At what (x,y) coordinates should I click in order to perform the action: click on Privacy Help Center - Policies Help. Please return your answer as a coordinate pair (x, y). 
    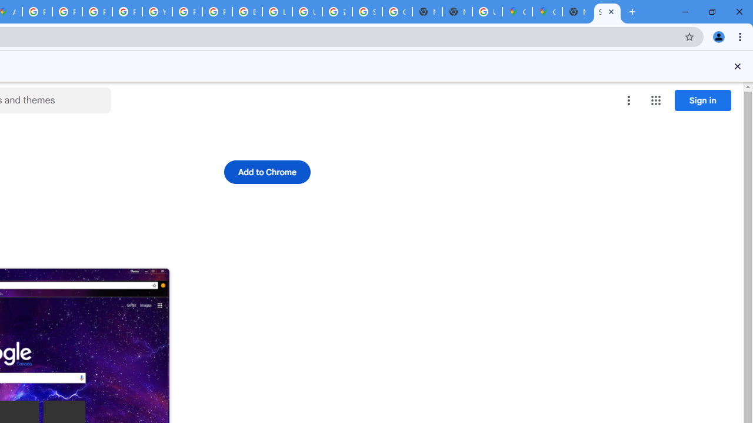
    Looking at the image, I should click on (96, 12).